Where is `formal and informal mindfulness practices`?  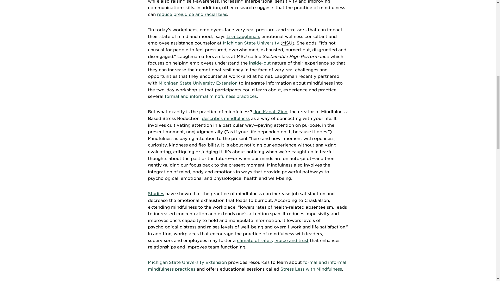
formal and informal mindfulness practices is located at coordinates (247, 266).